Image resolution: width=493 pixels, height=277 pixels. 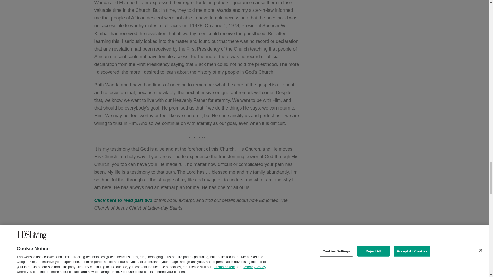 What do you see at coordinates (197, 234) in the screenshot?
I see `3rd party ad content` at bounding box center [197, 234].